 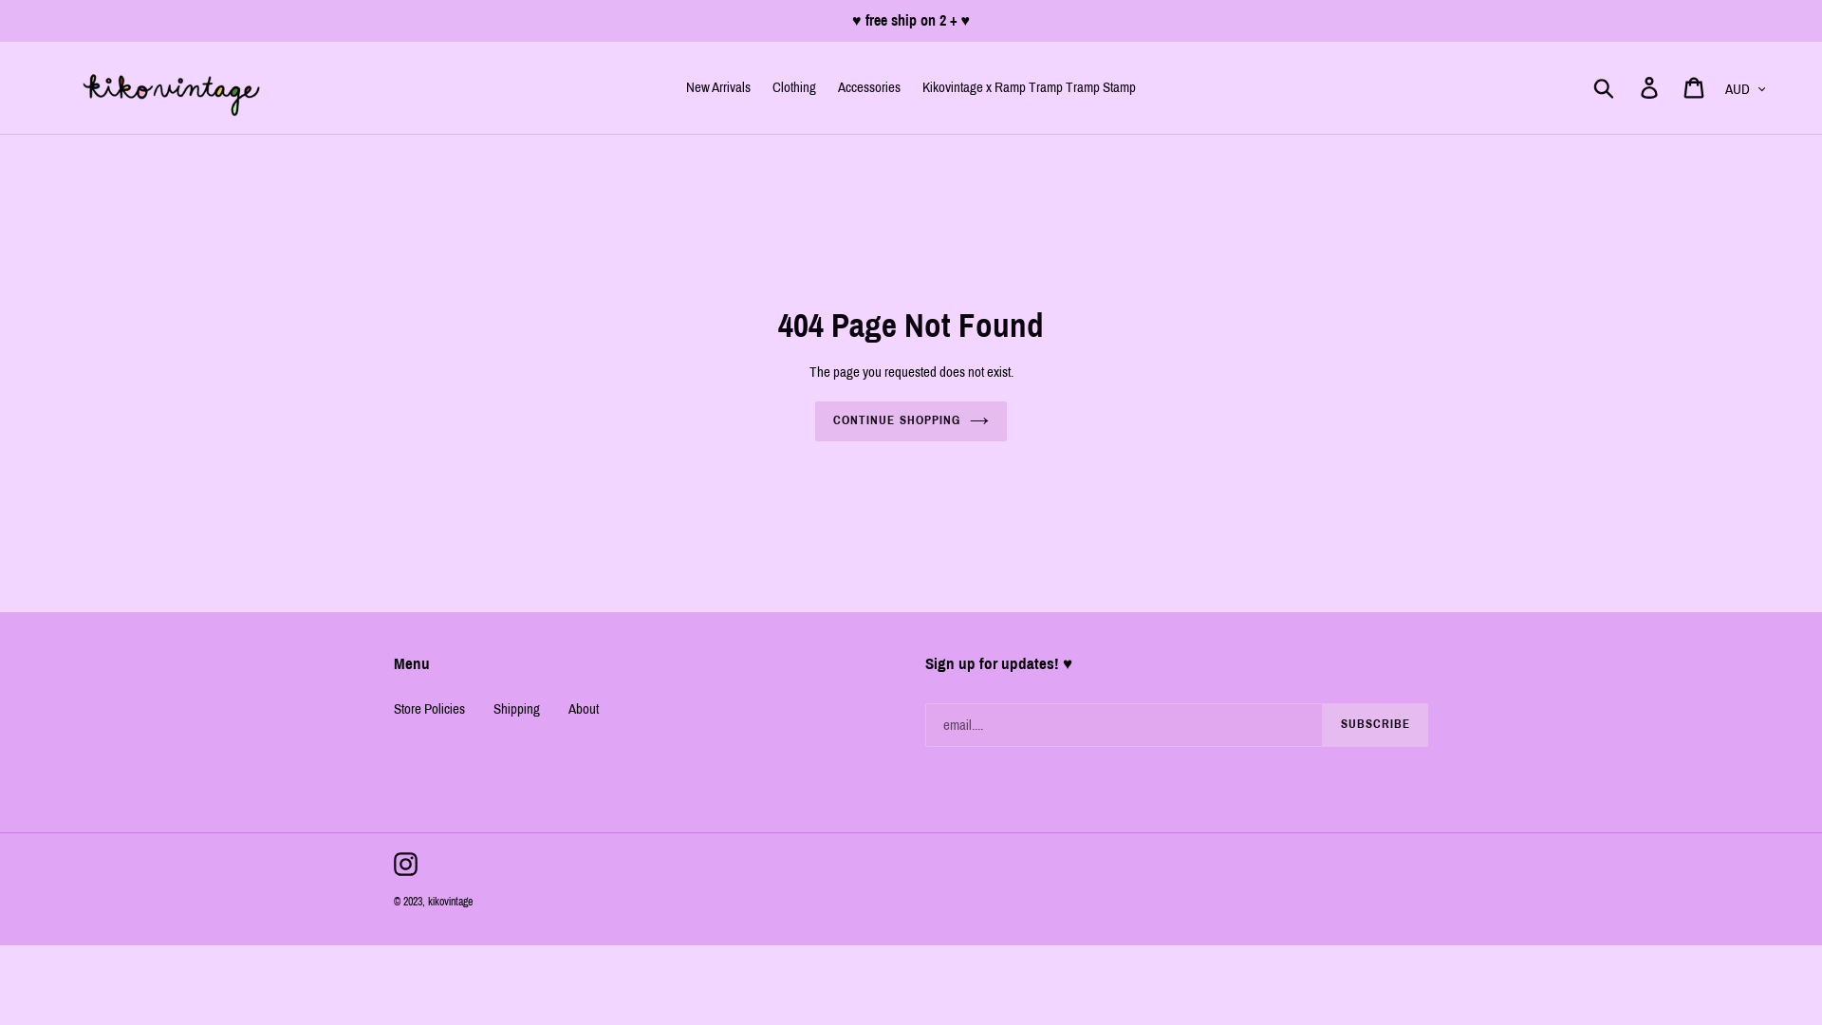 I want to click on Log in, so click(x=1651, y=88).